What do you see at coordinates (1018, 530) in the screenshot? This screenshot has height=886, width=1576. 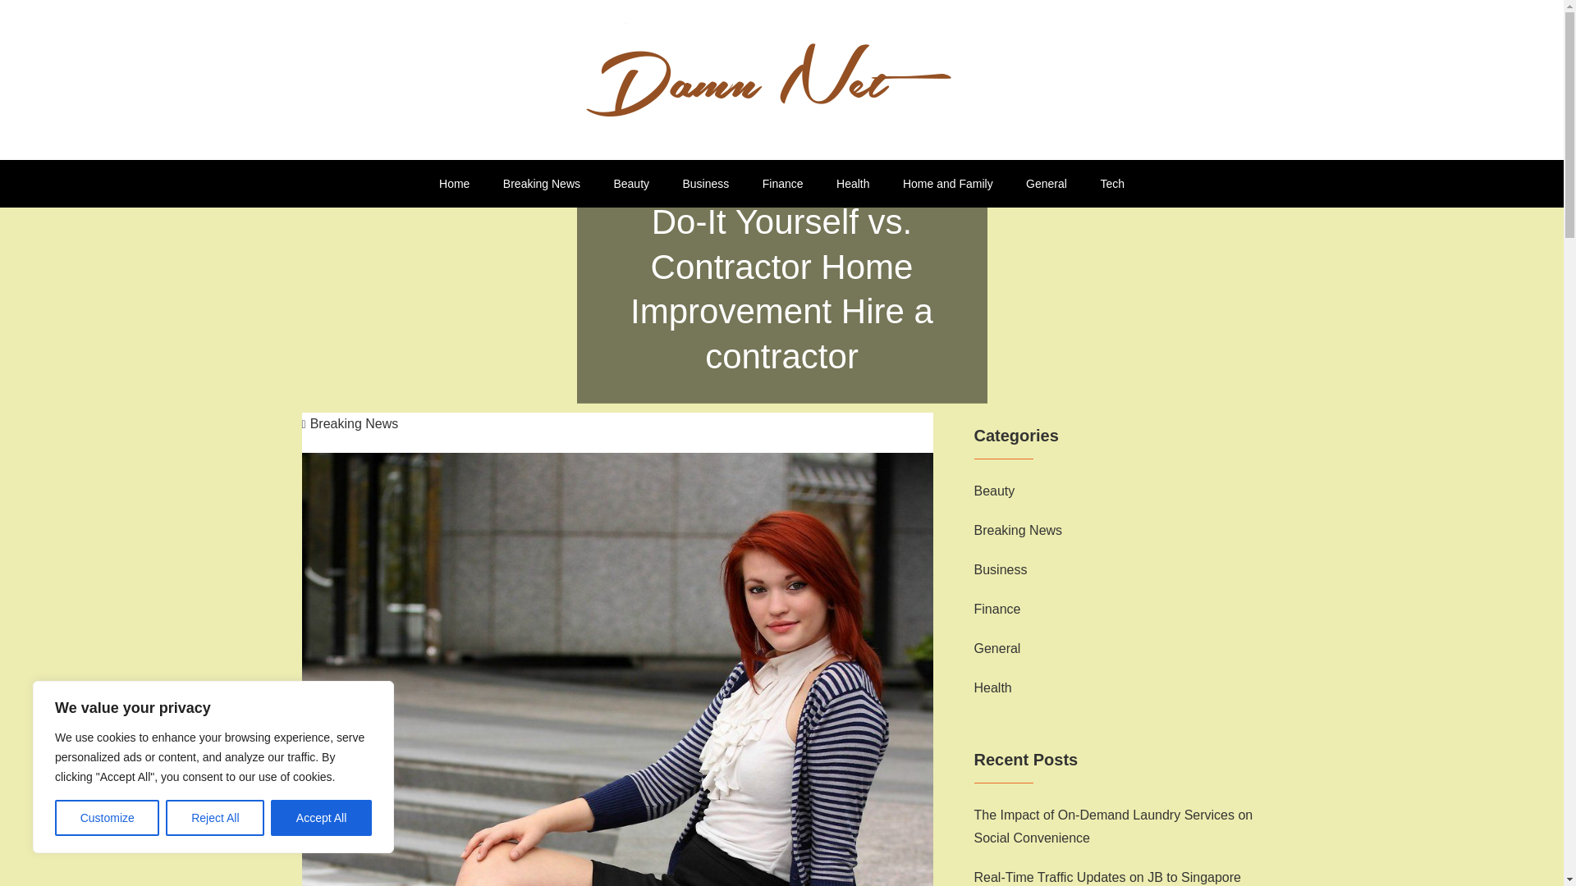 I see `Breaking News` at bounding box center [1018, 530].